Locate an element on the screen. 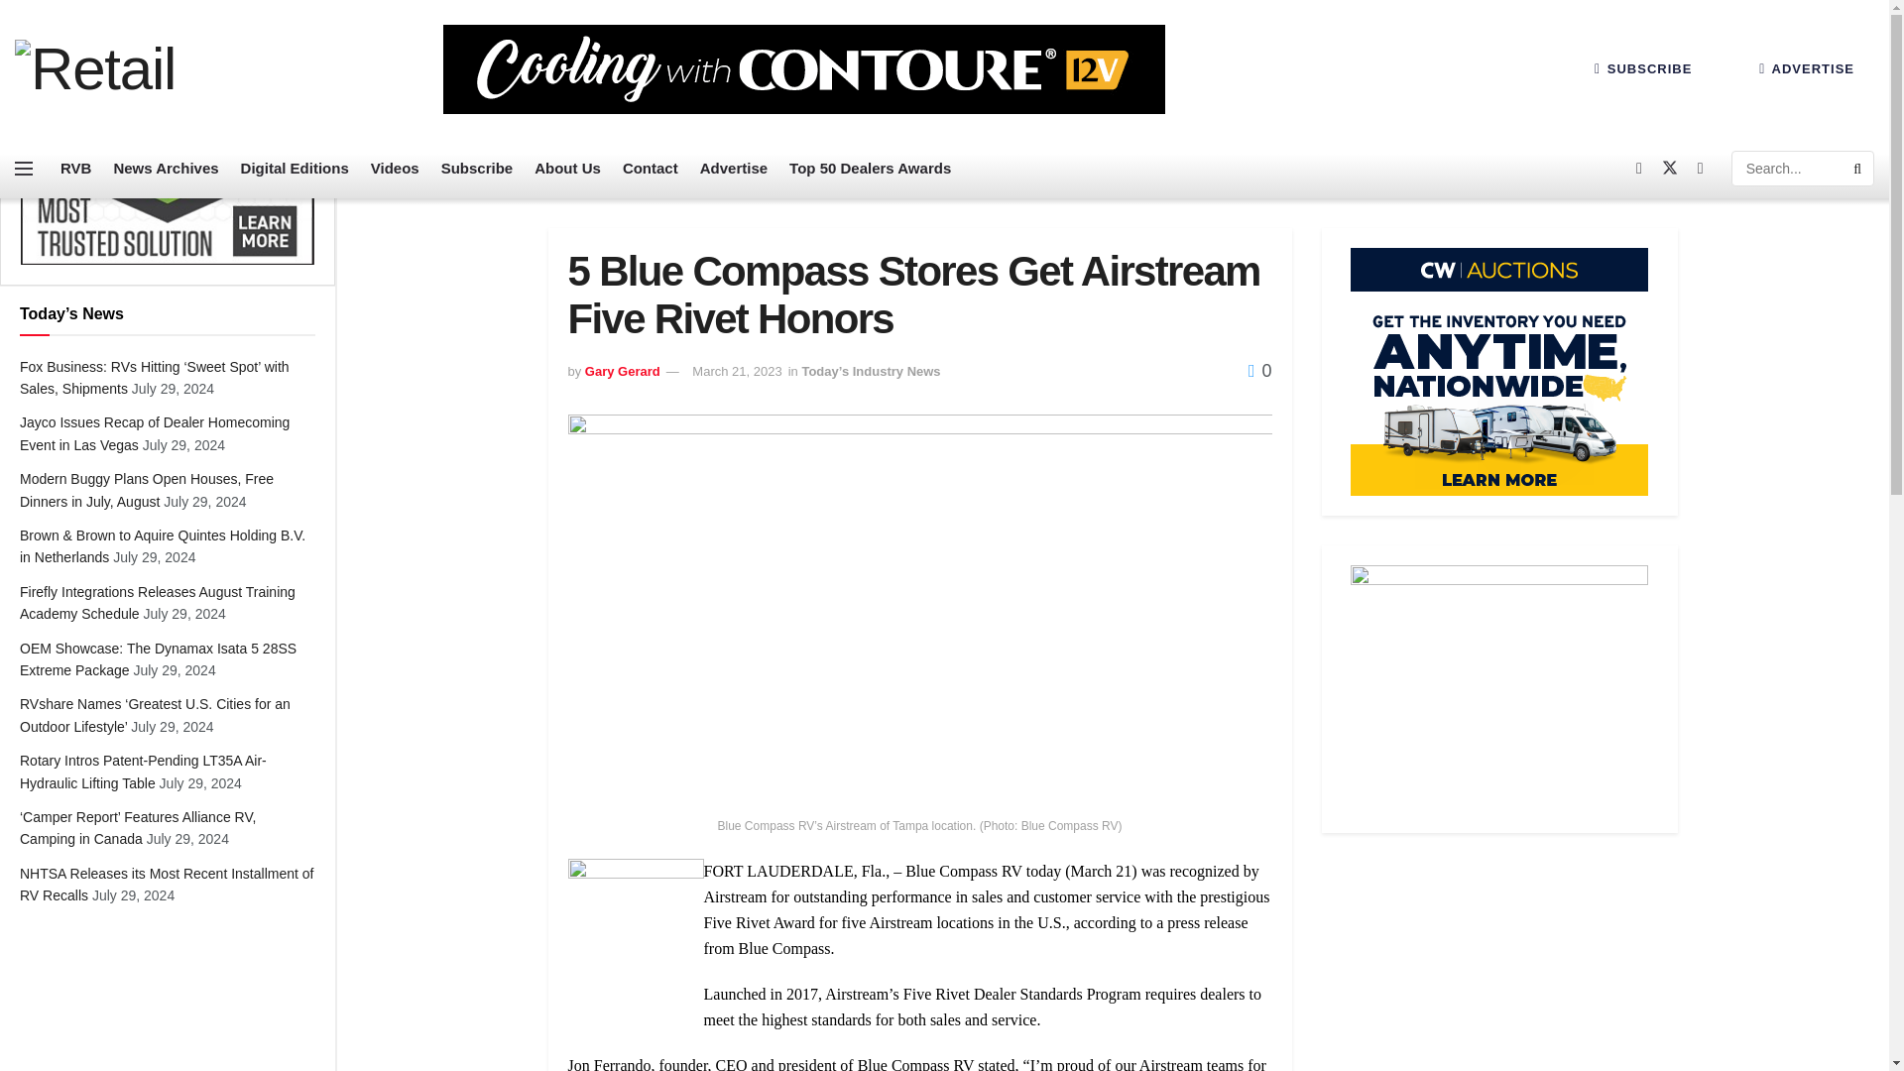 The width and height of the screenshot is (1904, 1071). Modern Buggy Plans Open Houses, Free Dinners in July, August is located at coordinates (147, 490).